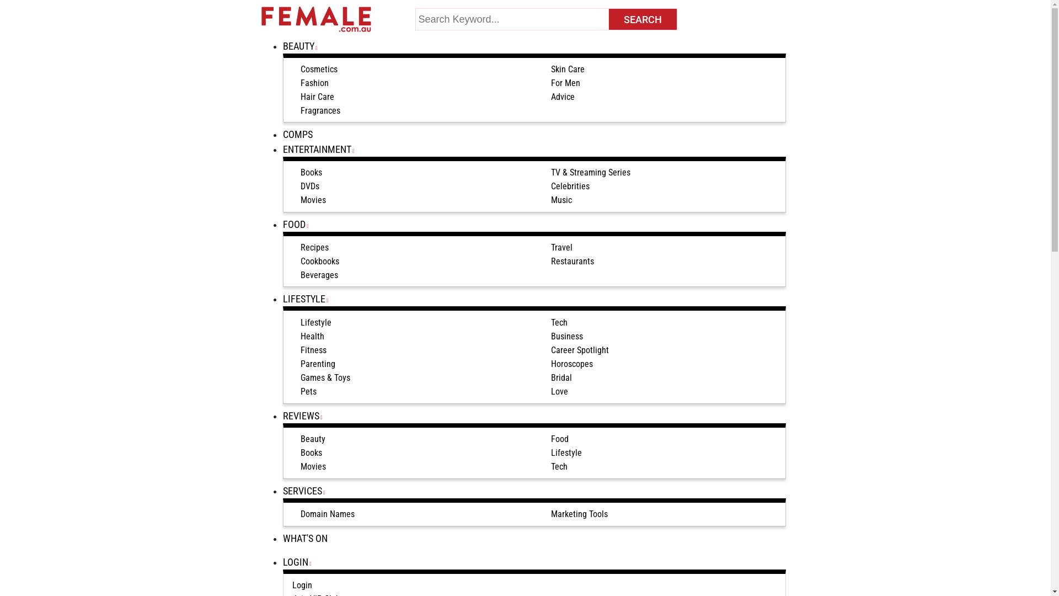 This screenshot has height=596, width=1059. I want to click on Food, so click(559, 439).